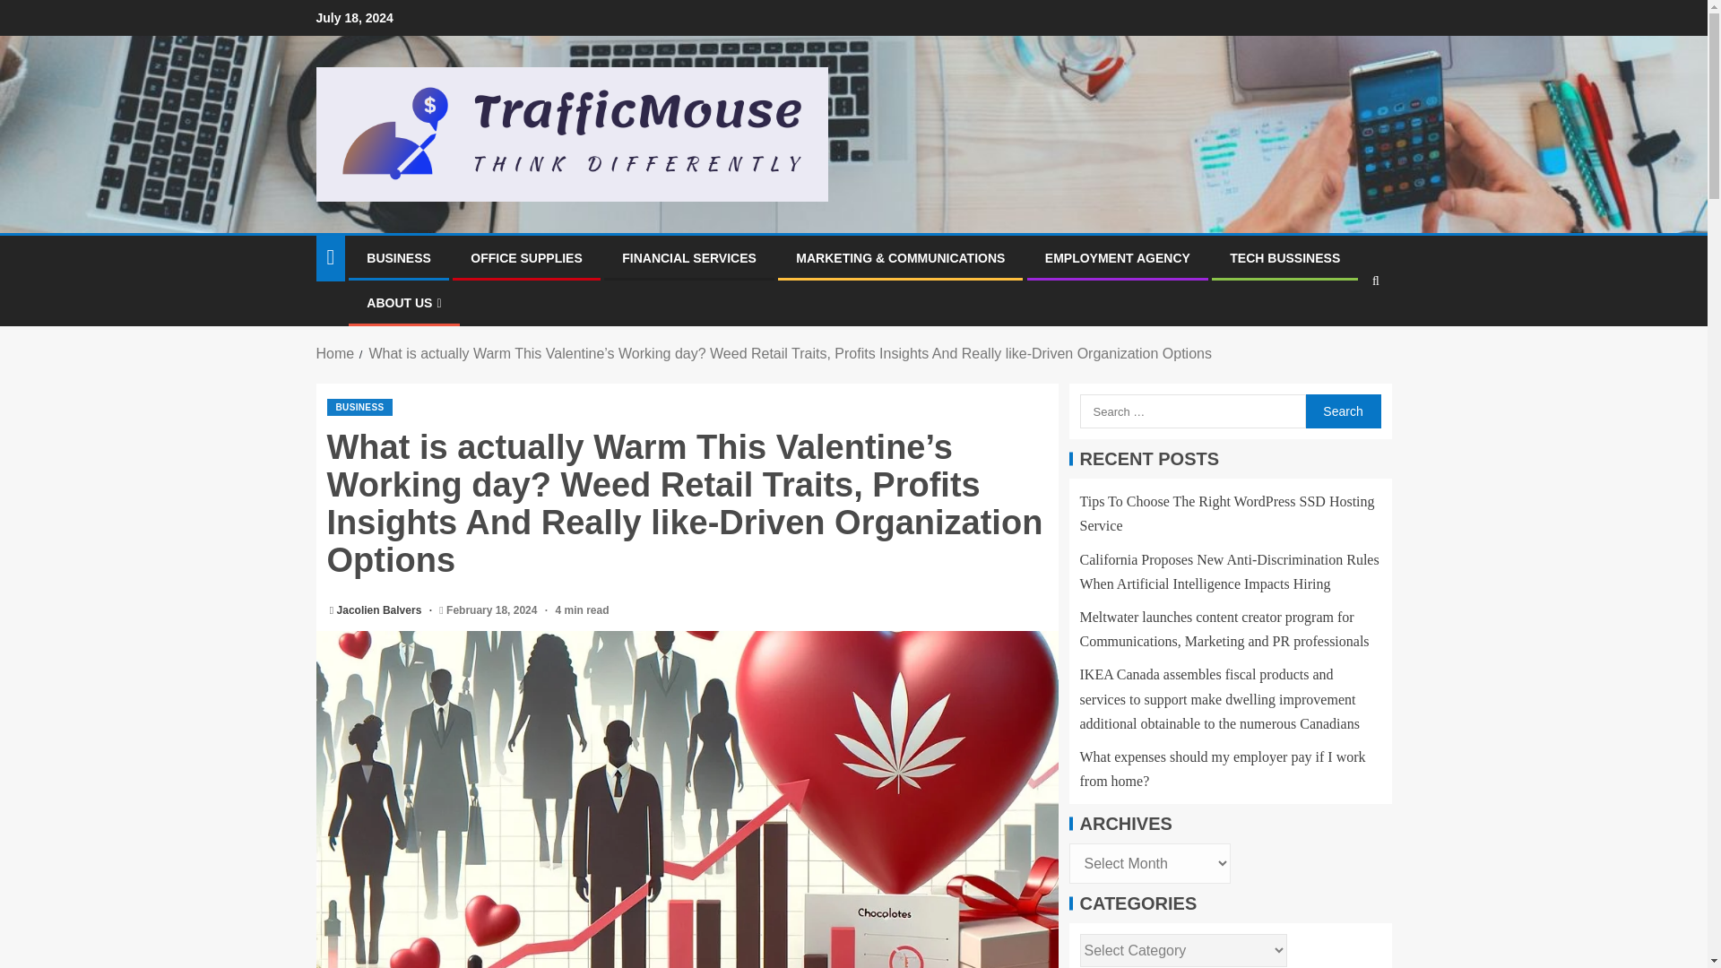 The image size is (1721, 968). Describe the element at coordinates (359, 407) in the screenshot. I see `BUSINESS` at that location.